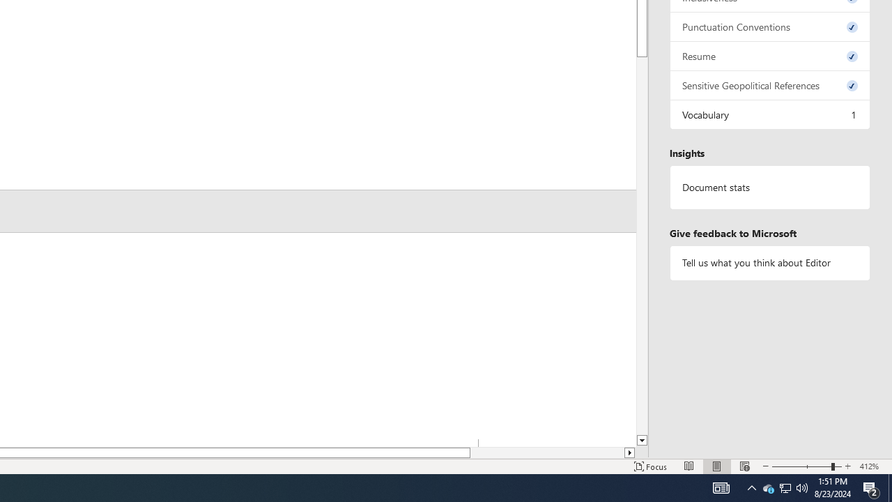 This screenshot has width=892, height=502. What do you see at coordinates (547, 452) in the screenshot?
I see `Page right` at bounding box center [547, 452].